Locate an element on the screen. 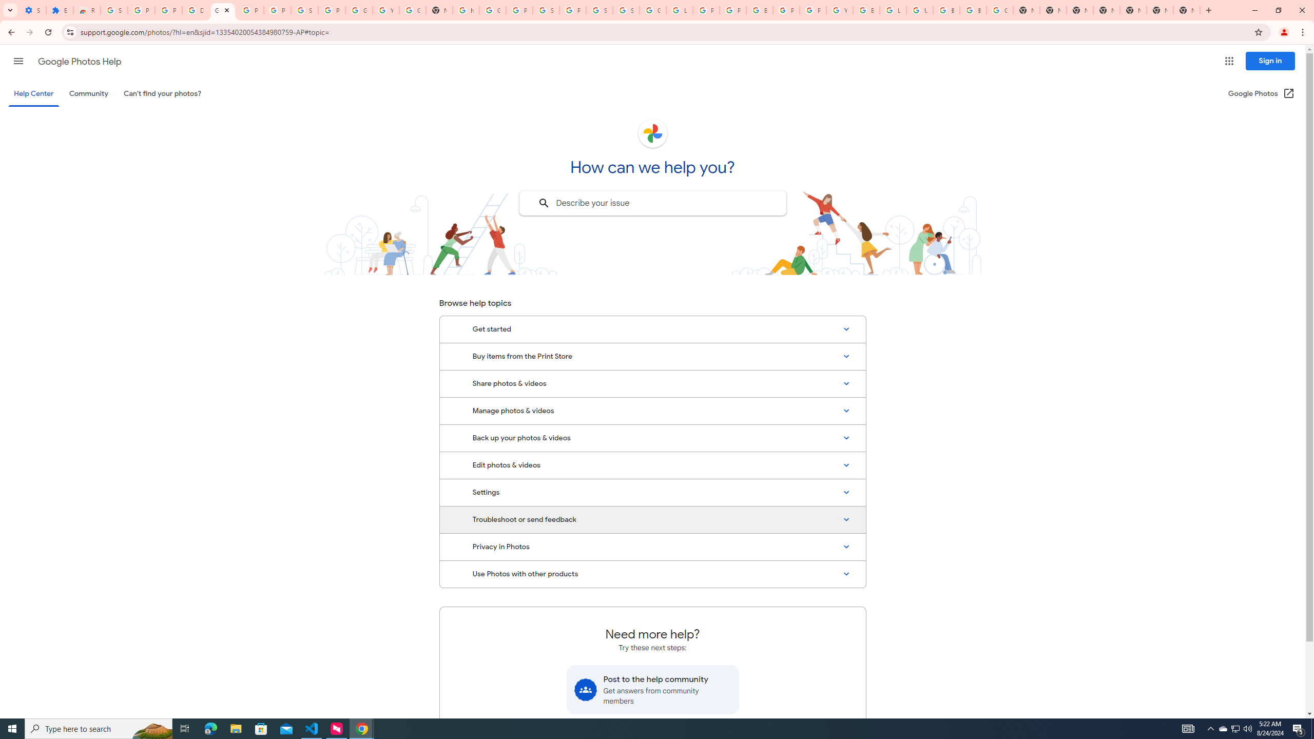  Reviews: Helix Fruit Jump Arcade Game is located at coordinates (86, 10).